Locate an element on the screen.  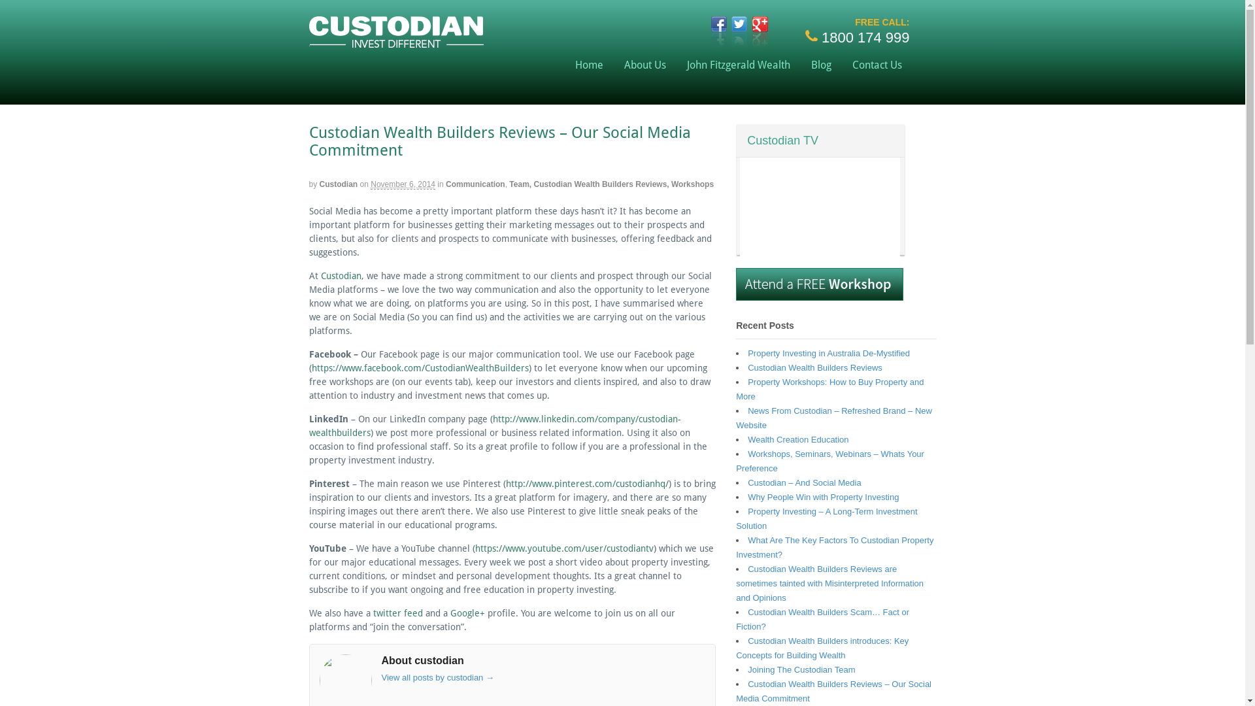
What Are The Key Factors To Custodian Property Investment? is located at coordinates (835, 548).